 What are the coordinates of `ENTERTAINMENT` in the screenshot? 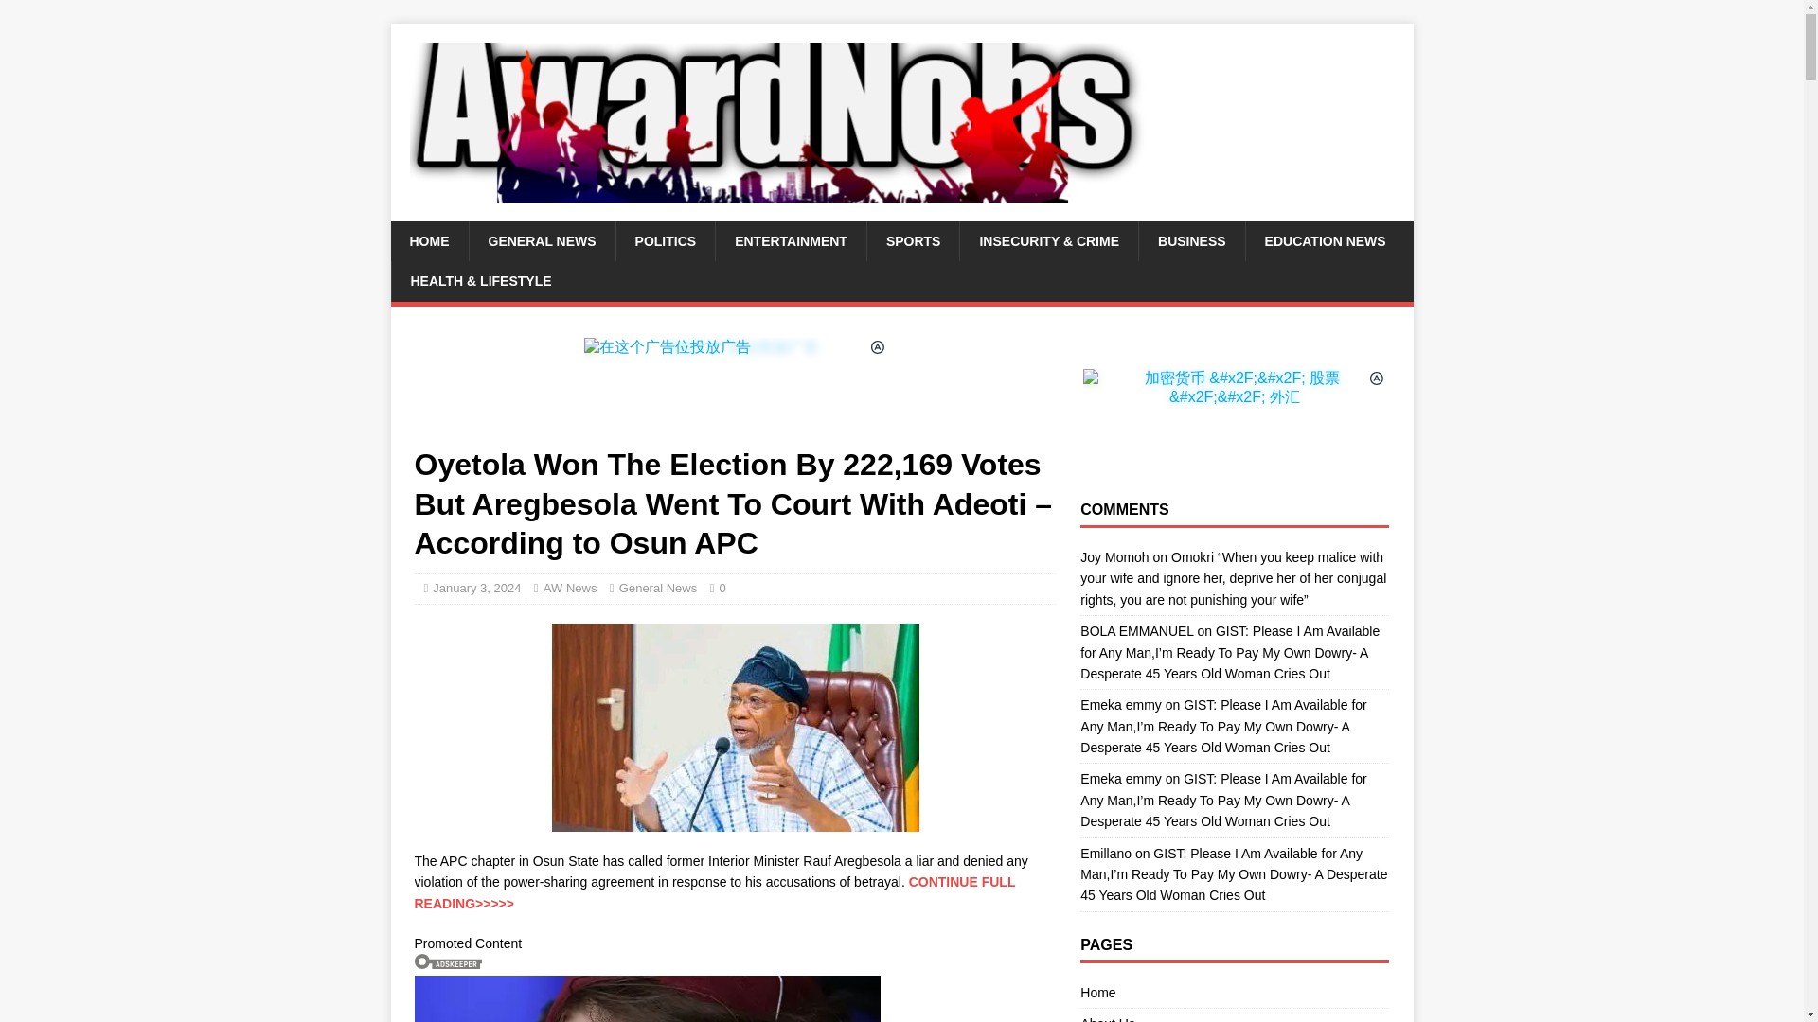 It's located at (790, 241).